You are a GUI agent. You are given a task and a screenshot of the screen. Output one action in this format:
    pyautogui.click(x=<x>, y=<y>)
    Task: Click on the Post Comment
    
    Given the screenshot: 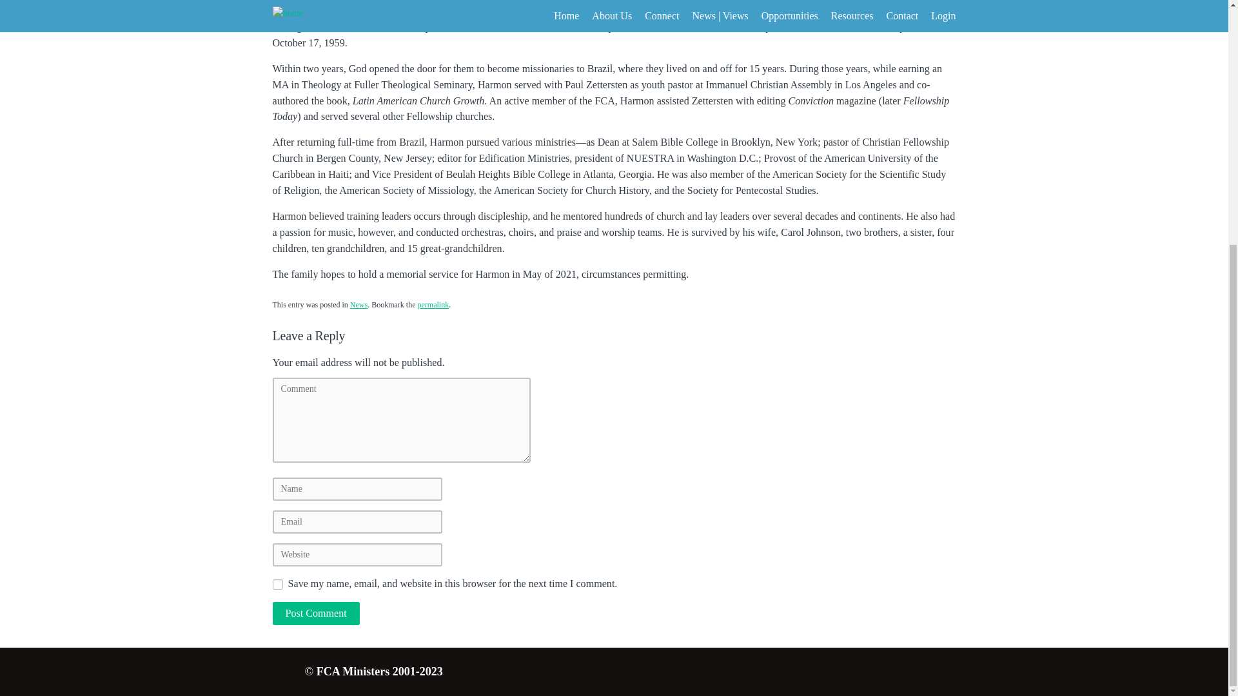 What is the action you would take?
    pyautogui.click(x=315, y=614)
    